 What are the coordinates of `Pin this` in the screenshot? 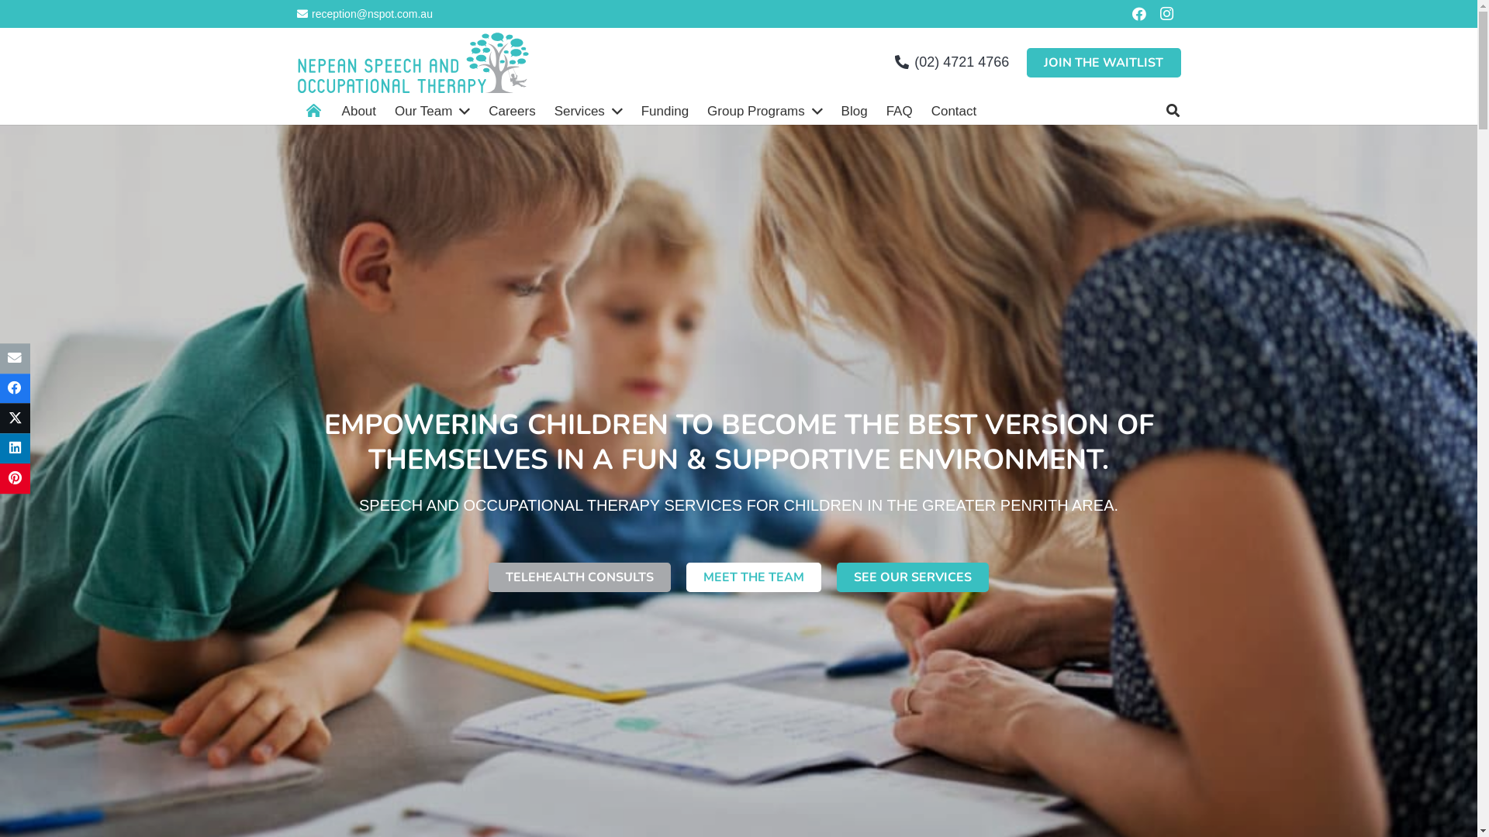 It's located at (16, 479).